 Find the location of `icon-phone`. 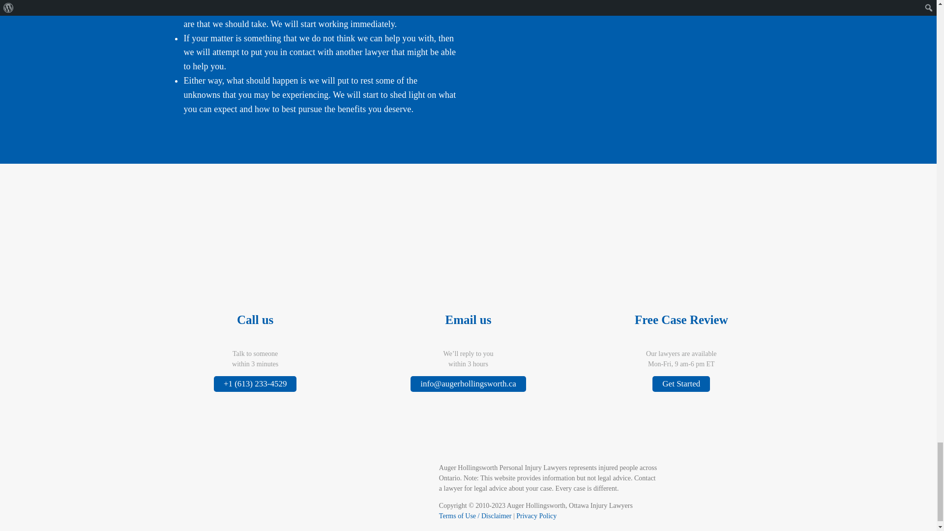

icon-phone is located at coordinates (255, 290).